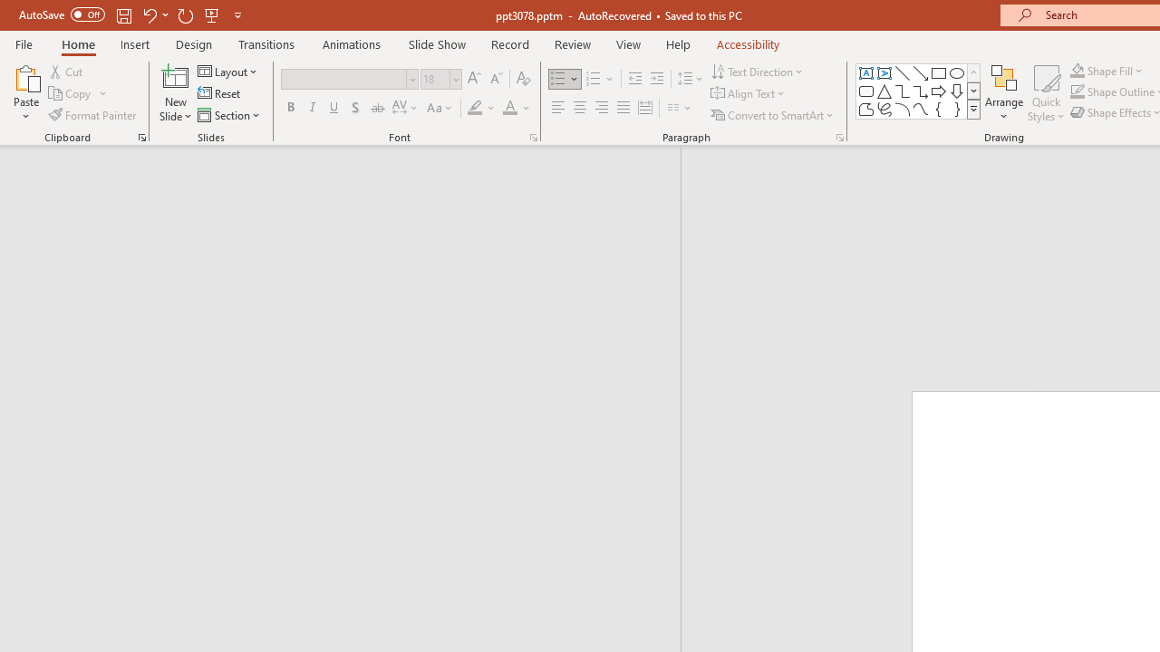  Describe the element at coordinates (290, 109) in the screenshot. I see `Bold` at that location.